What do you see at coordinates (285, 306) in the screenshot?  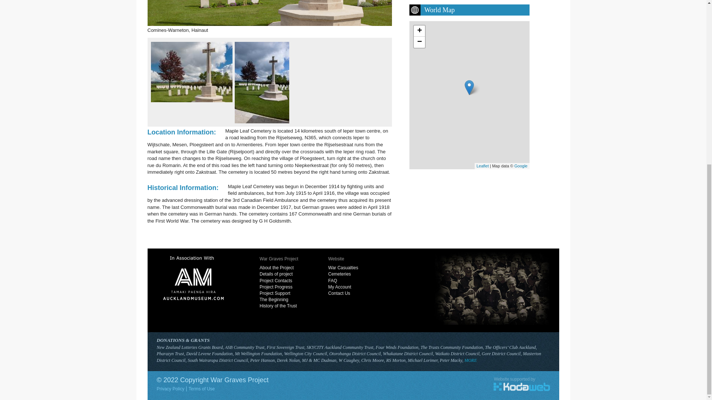 I see `History of the Trust` at bounding box center [285, 306].